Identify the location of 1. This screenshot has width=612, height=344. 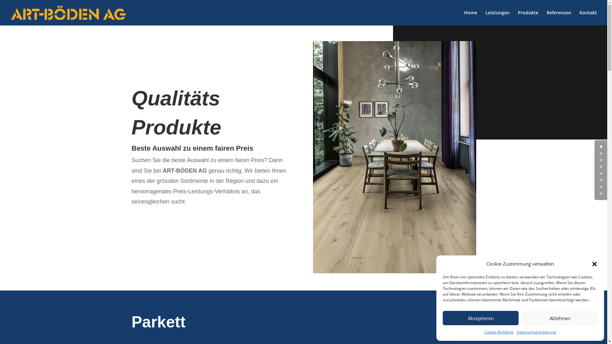
(601, 154).